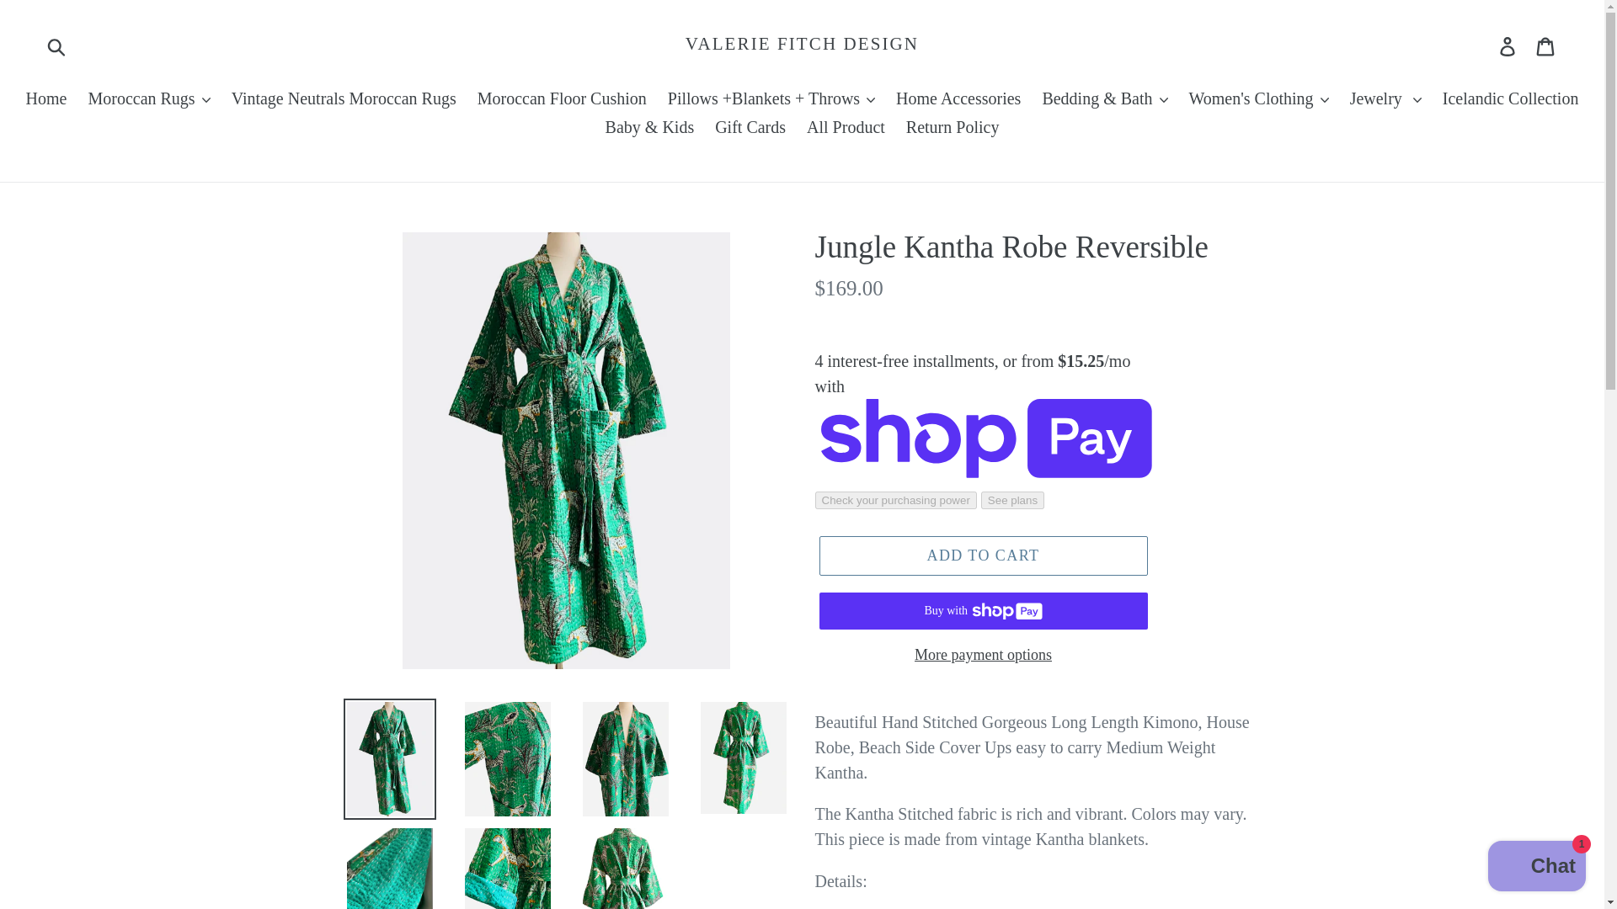 The height and width of the screenshot is (909, 1617). What do you see at coordinates (1536, 868) in the screenshot?
I see `Shopify online store chat` at bounding box center [1536, 868].